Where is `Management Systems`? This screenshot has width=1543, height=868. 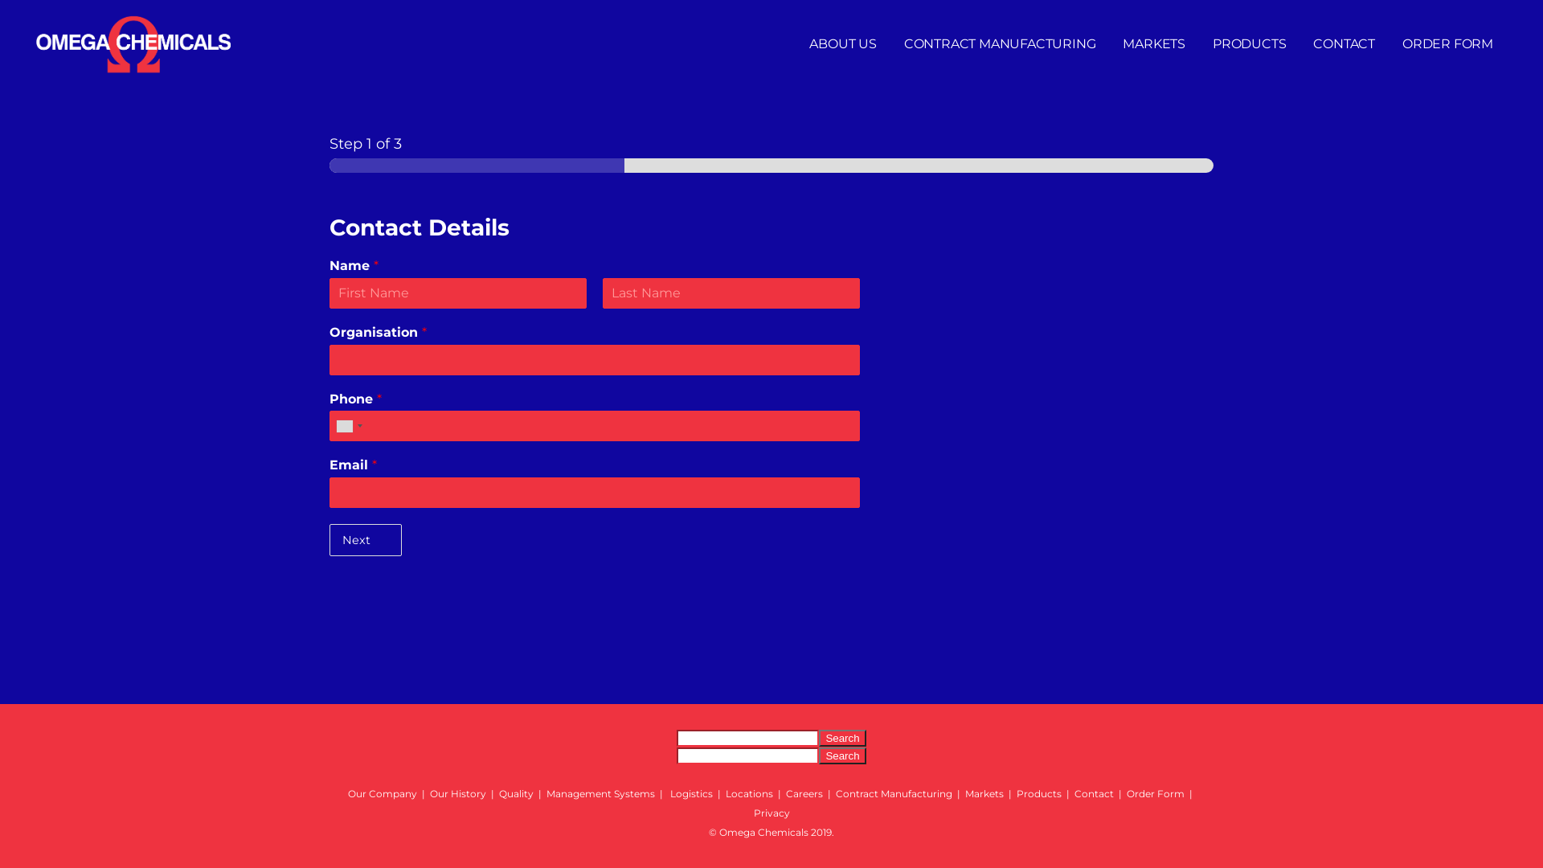 Management Systems is located at coordinates (601, 794).